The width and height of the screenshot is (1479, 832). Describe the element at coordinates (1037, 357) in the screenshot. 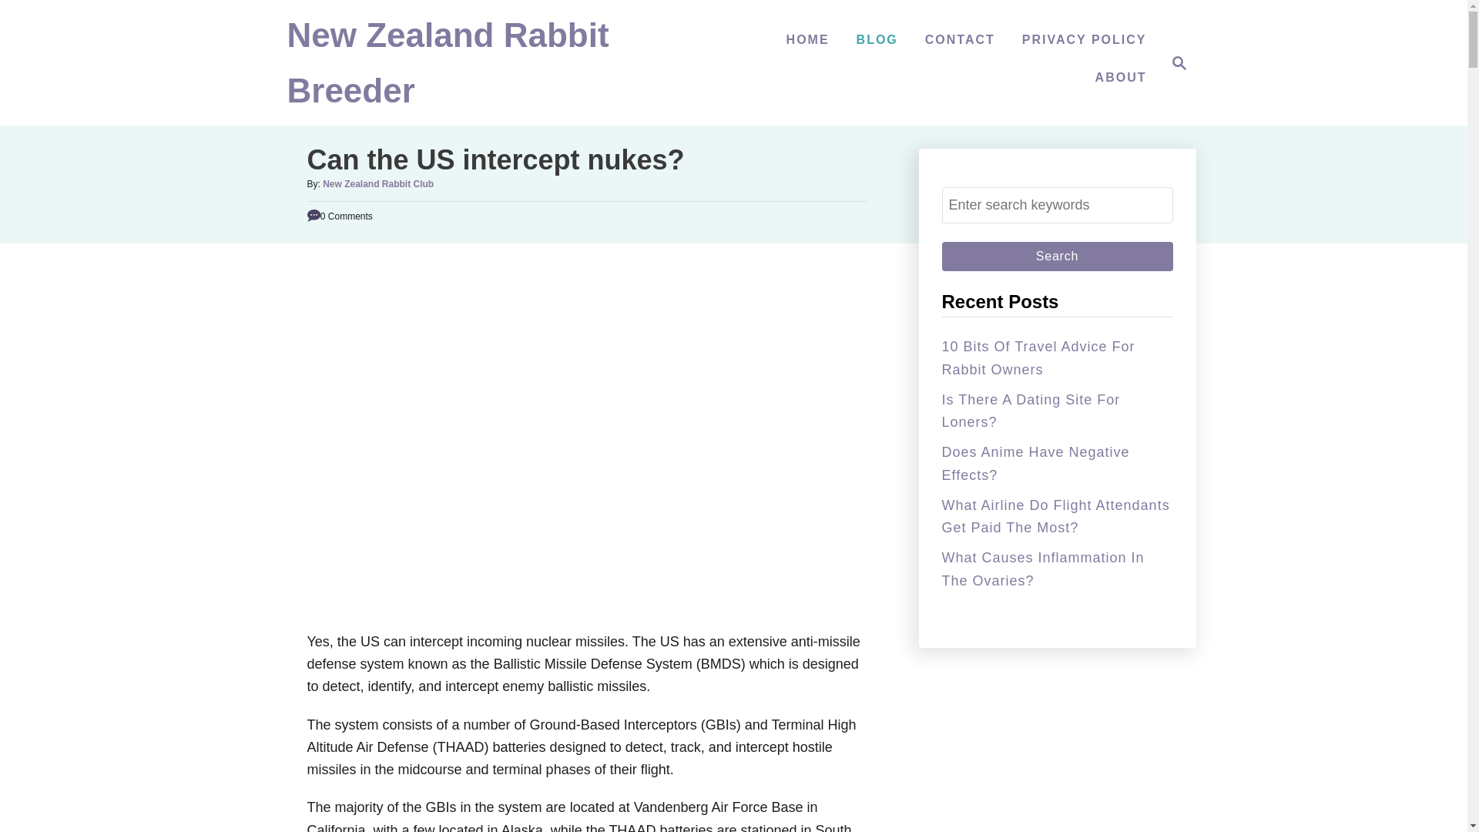

I see `10 Bits Of Travel Advice For Rabbit Owners` at that location.